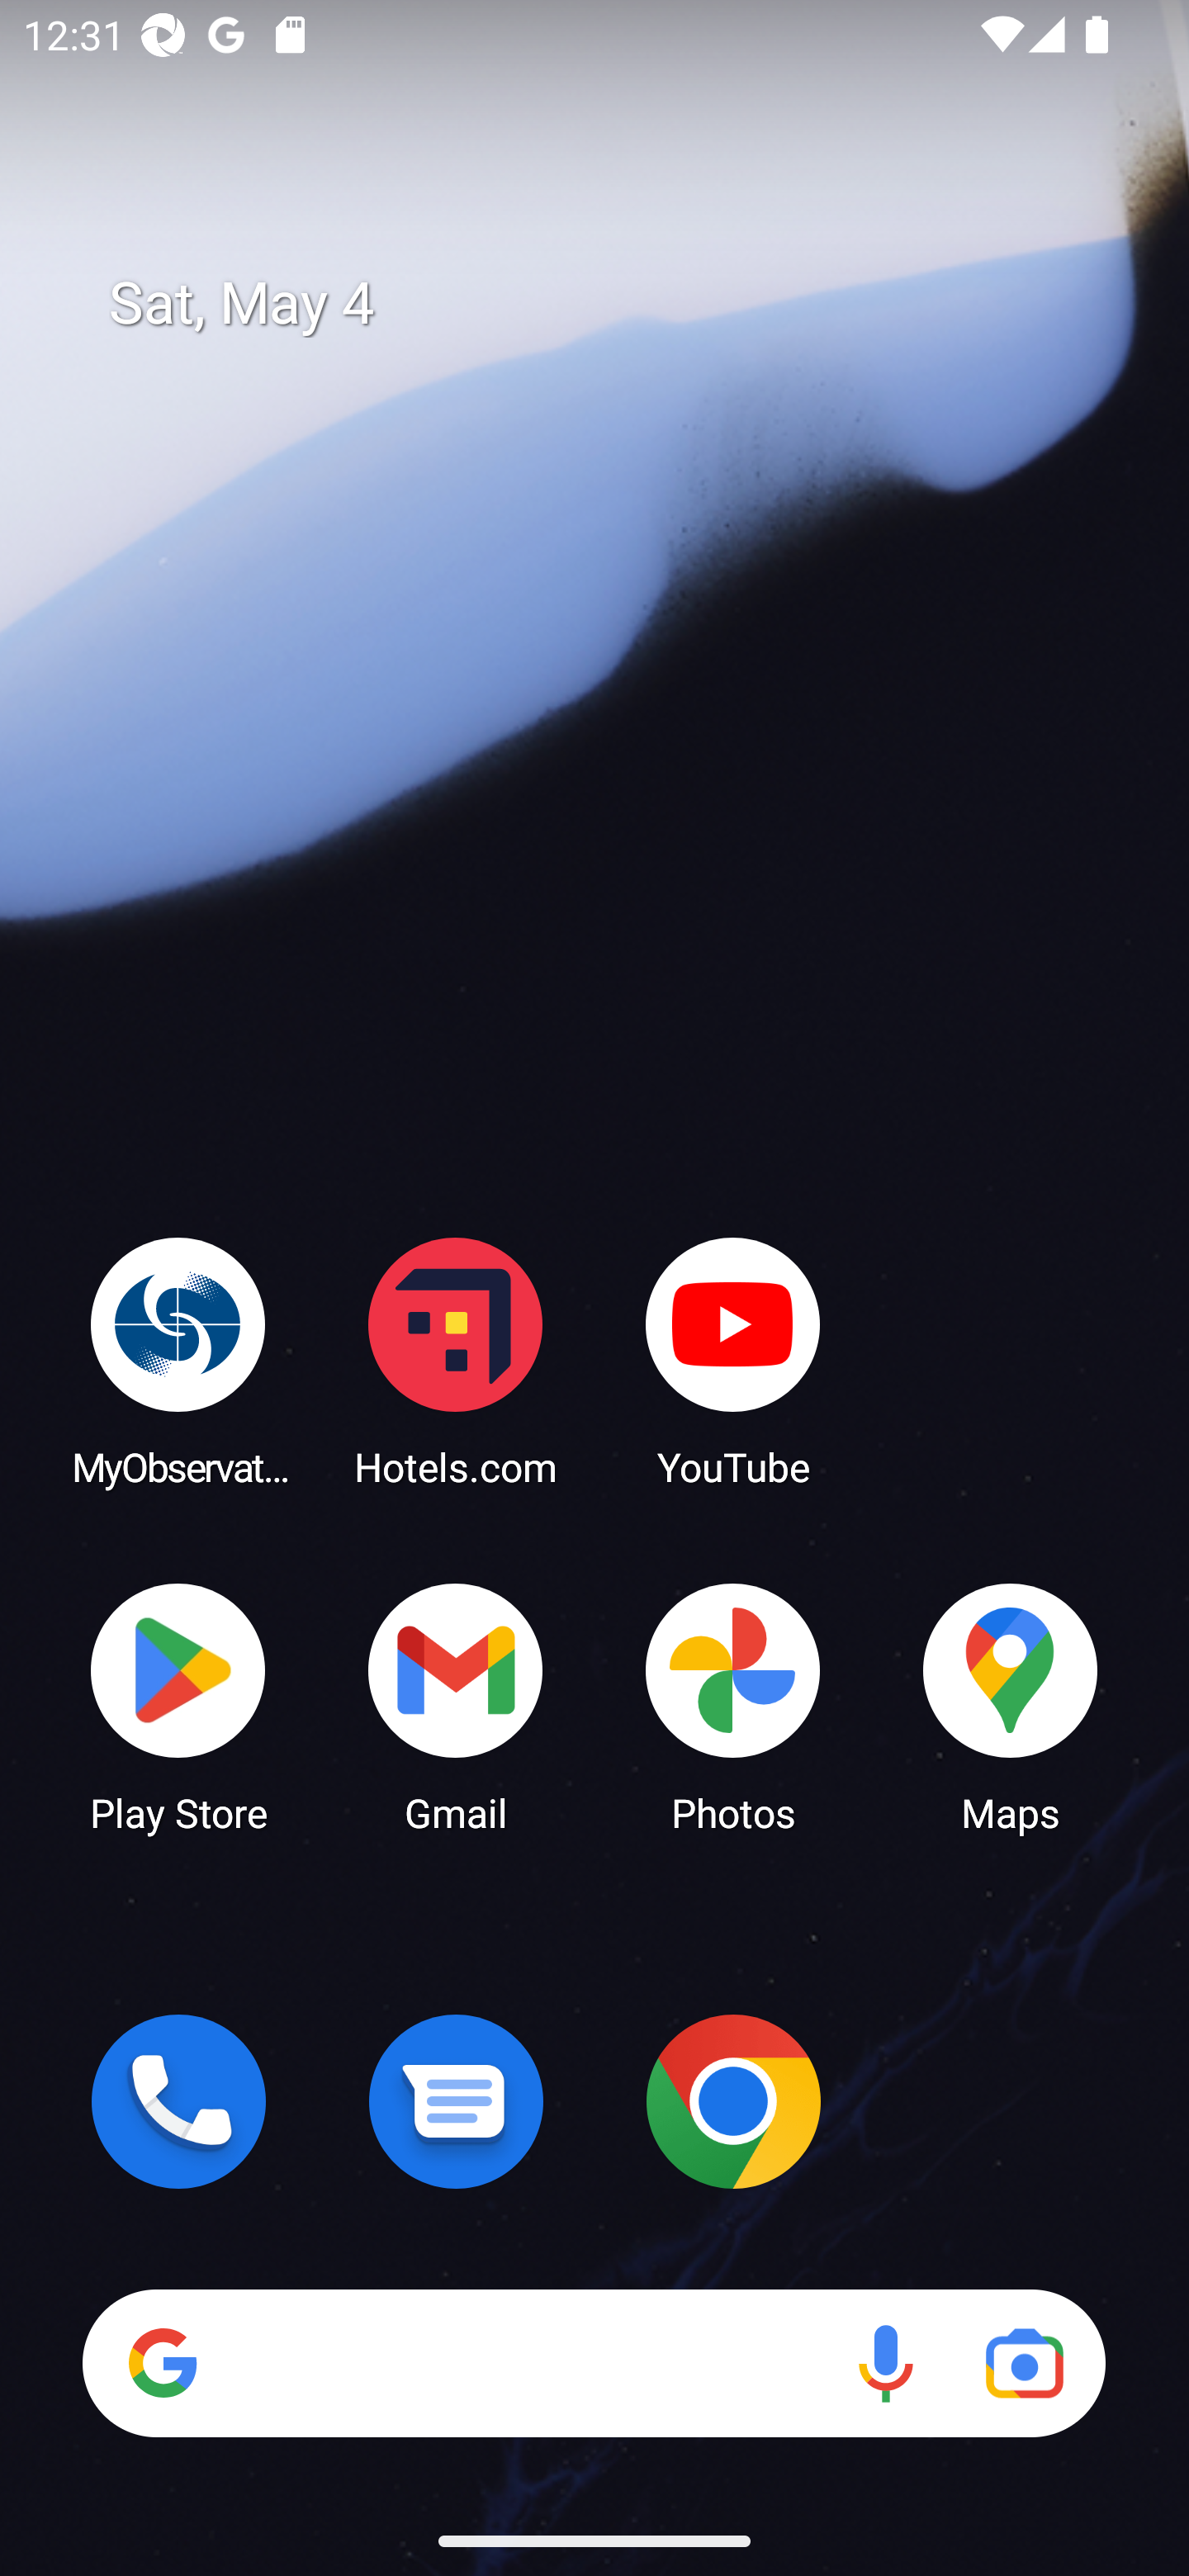 This screenshot has height=2576, width=1189. I want to click on Voice search, so click(885, 2363).